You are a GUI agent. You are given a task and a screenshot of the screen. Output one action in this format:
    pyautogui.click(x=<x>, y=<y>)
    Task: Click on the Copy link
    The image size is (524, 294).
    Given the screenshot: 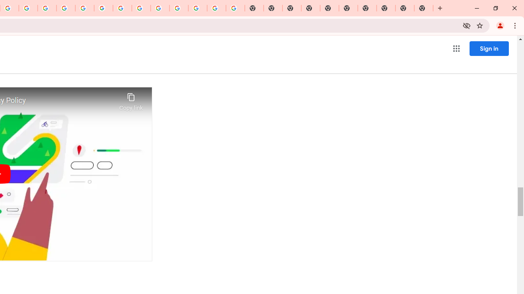 What is the action you would take?
    pyautogui.click(x=131, y=100)
    